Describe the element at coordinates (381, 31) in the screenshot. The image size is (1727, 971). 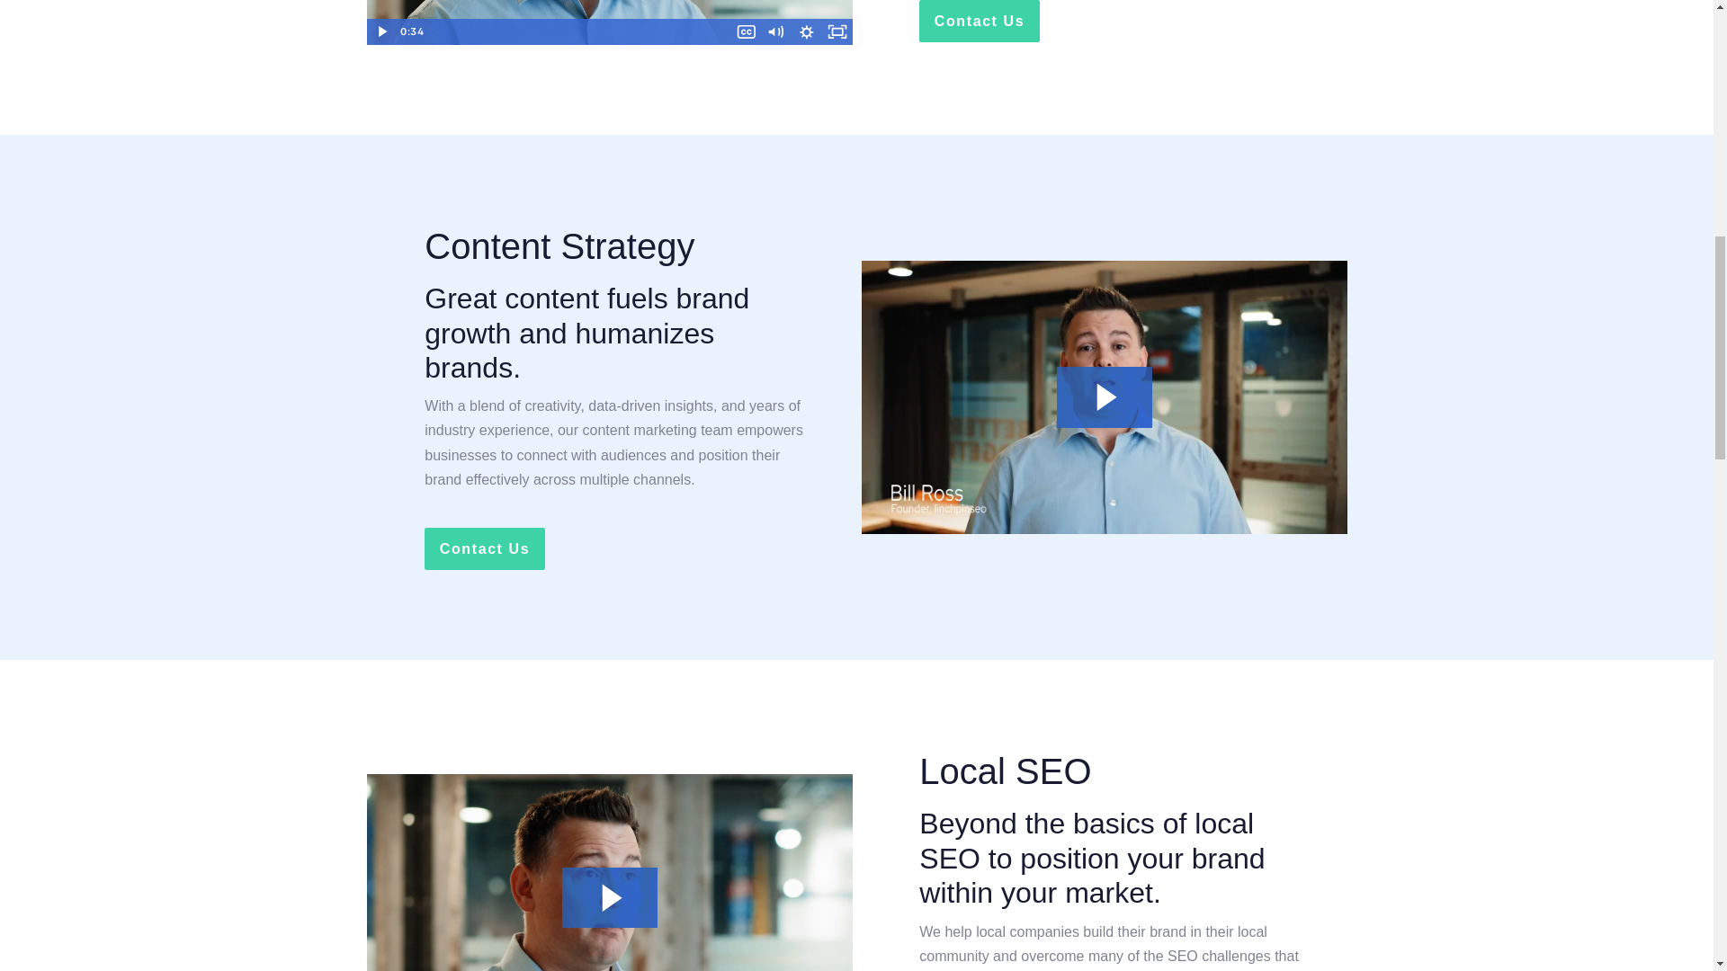
I see `Play Video` at that location.